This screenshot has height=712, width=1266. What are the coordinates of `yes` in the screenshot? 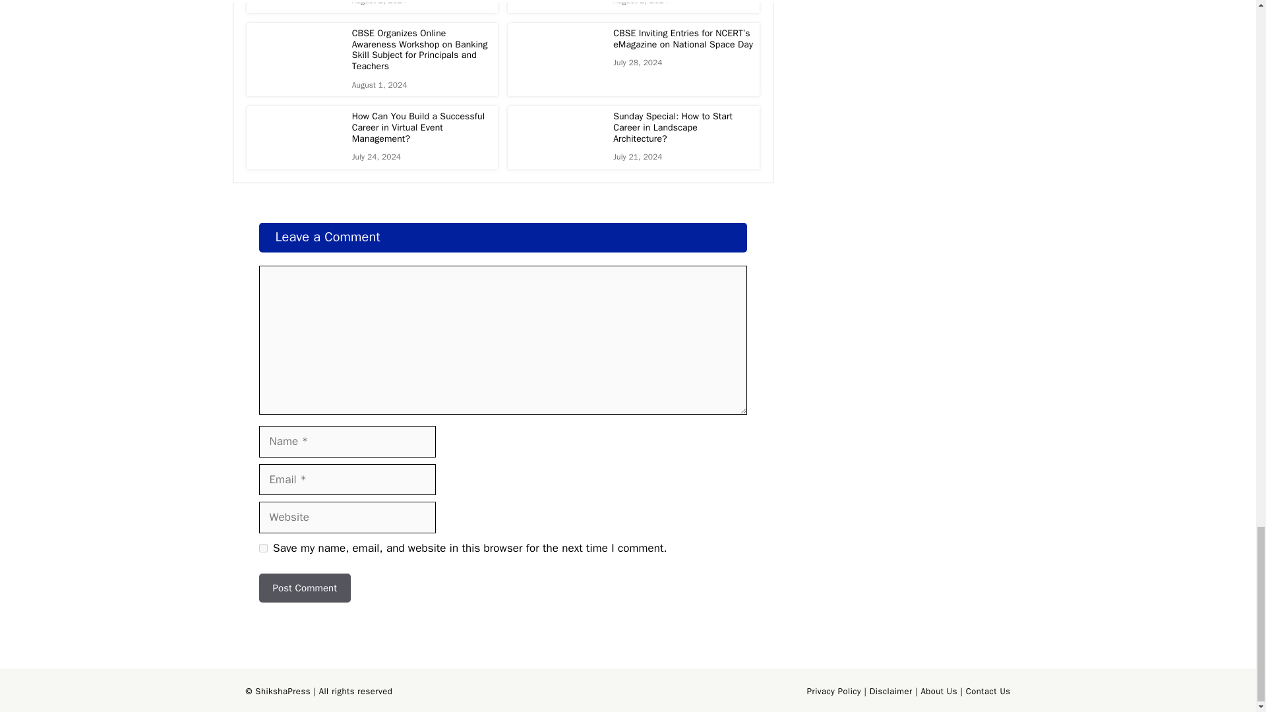 It's located at (262, 549).